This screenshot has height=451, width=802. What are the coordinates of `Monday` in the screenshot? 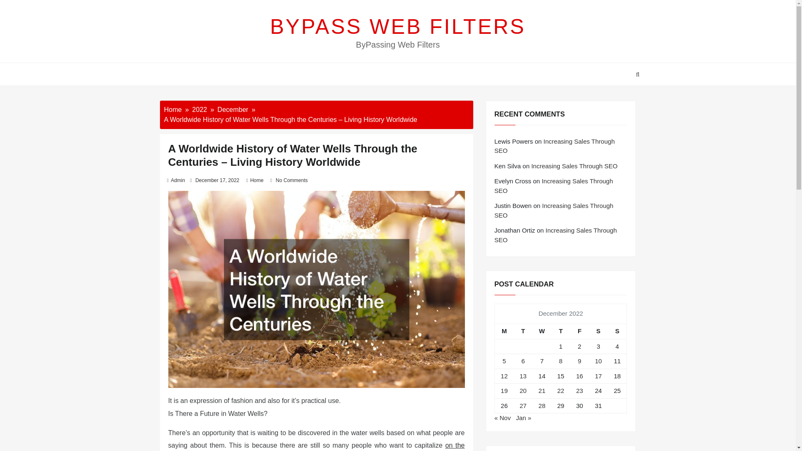 It's located at (504, 332).